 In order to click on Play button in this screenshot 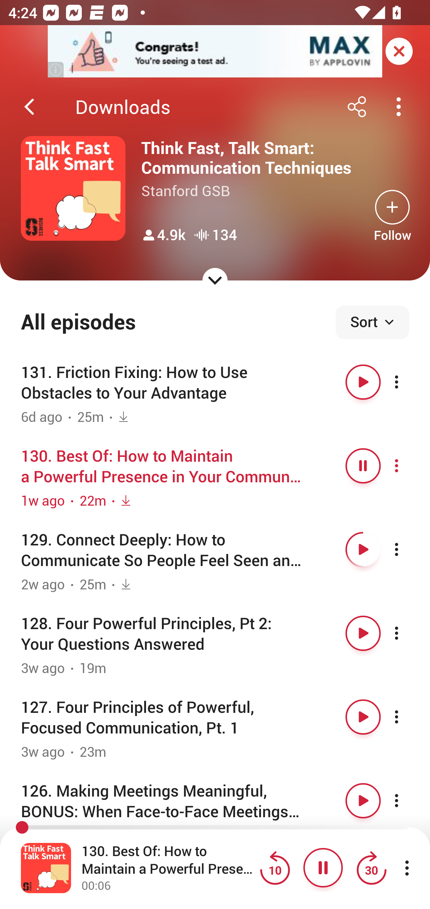, I will do `click(363, 382)`.